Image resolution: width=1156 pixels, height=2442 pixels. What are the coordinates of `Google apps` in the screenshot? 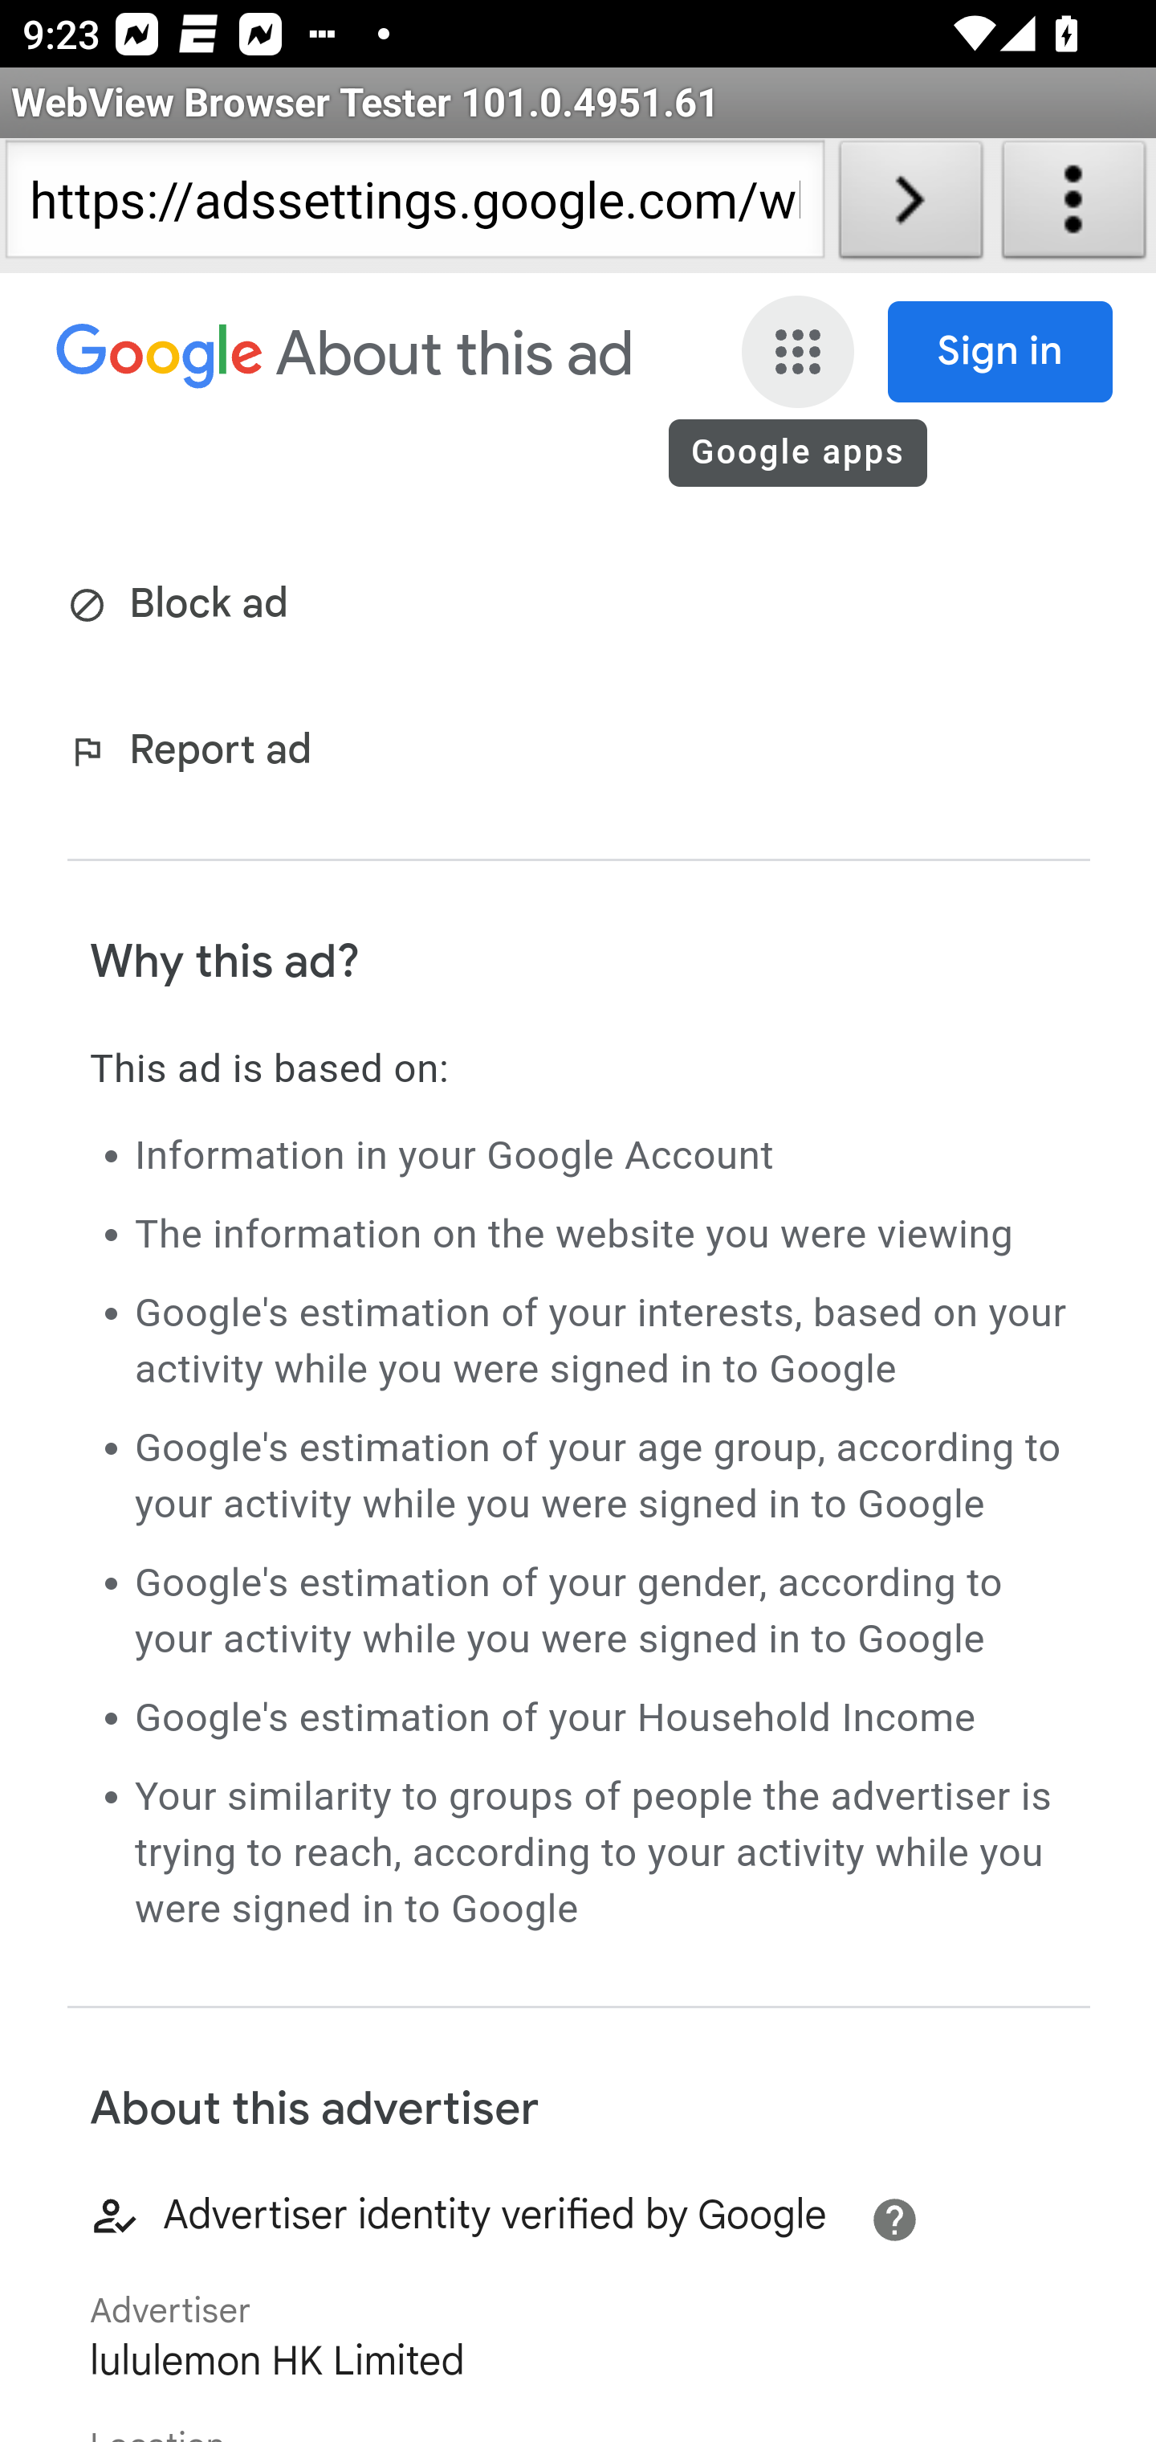 It's located at (798, 352).